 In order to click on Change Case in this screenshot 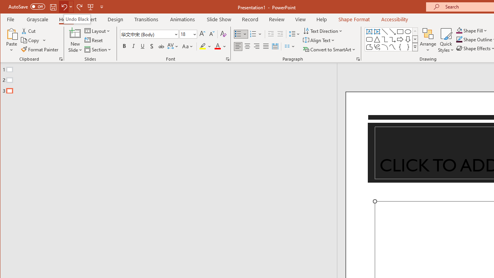, I will do `click(188, 46)`.